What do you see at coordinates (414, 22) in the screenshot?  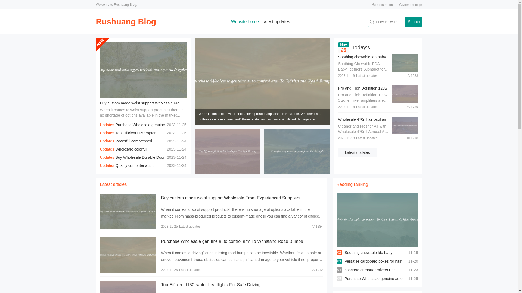 I see `Search` at bounding box center [414, 22].